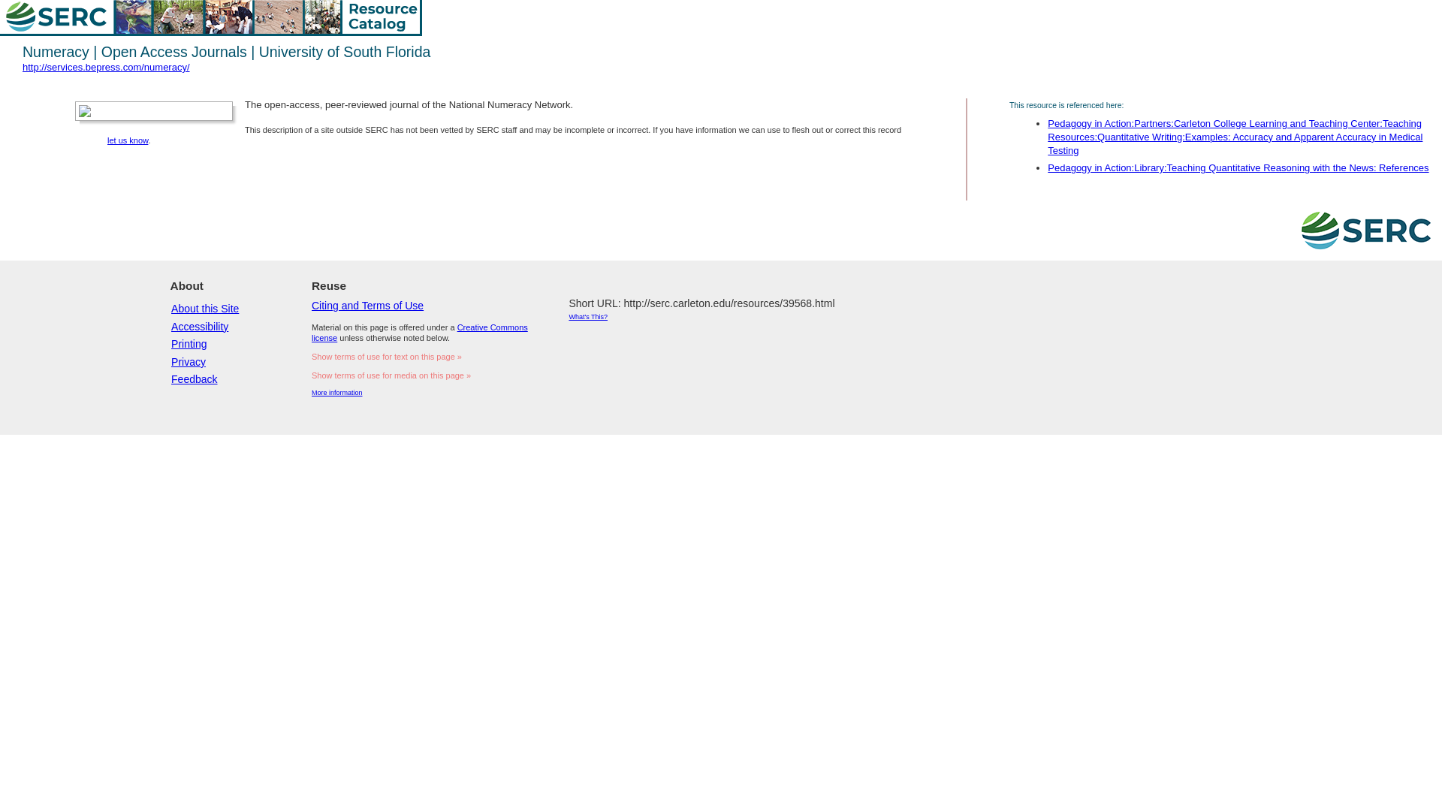  I want to click on let us know, so click(128, 140).